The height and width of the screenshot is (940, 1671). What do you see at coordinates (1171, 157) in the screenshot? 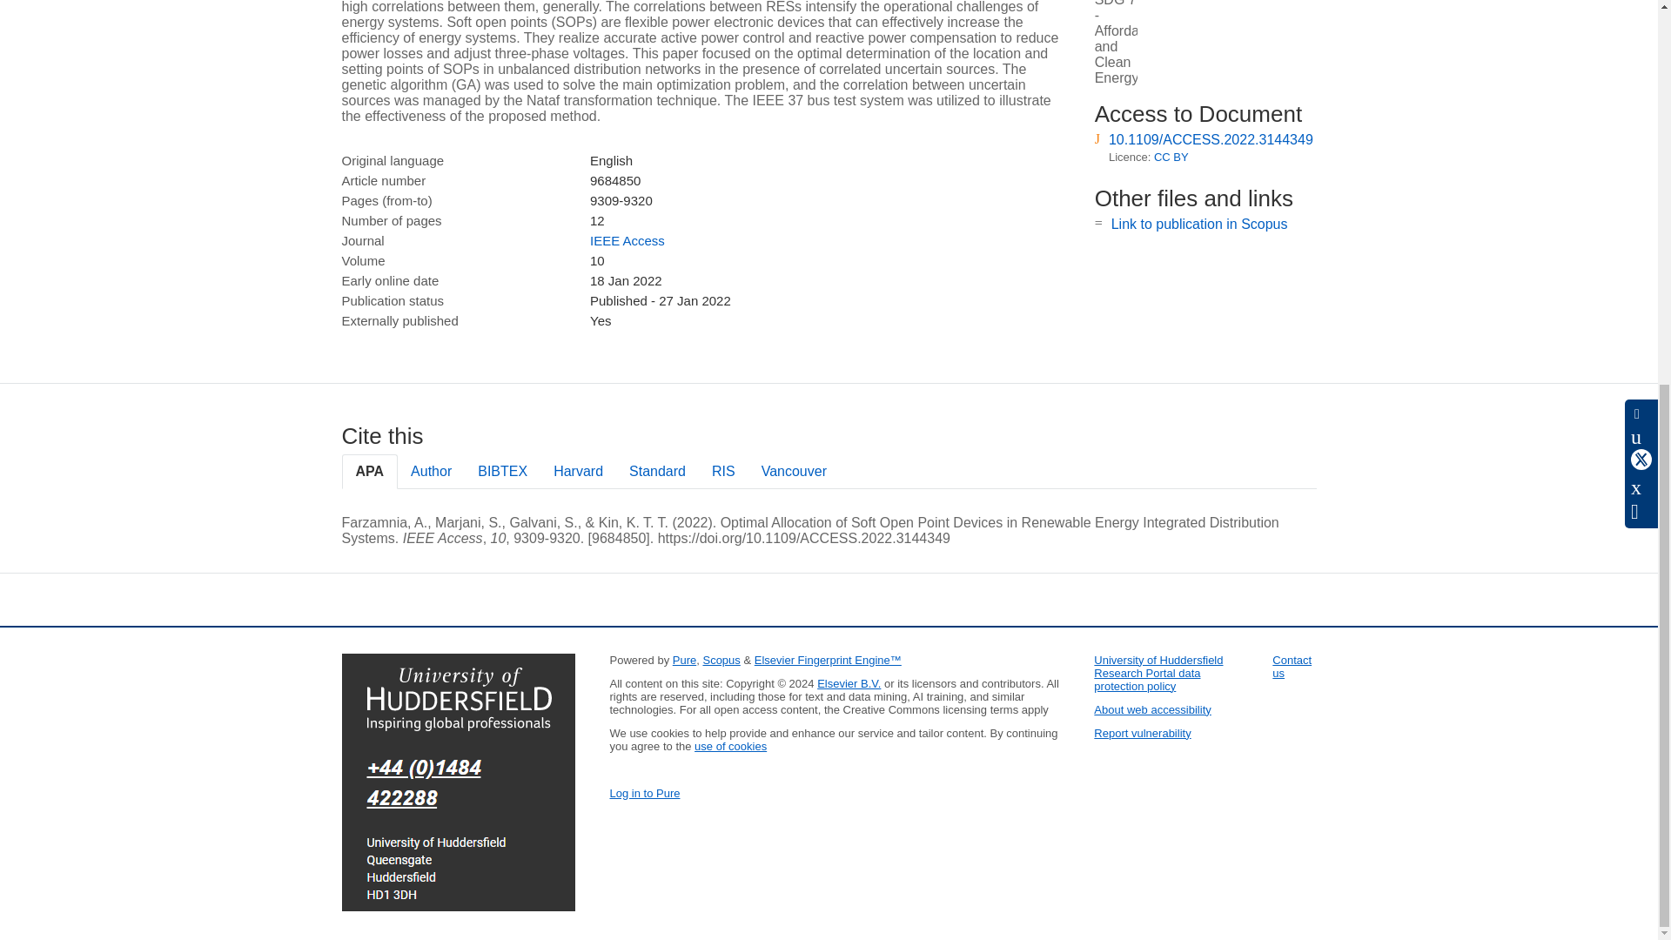
I see `CC BY` at bounding box center [1171, 157].